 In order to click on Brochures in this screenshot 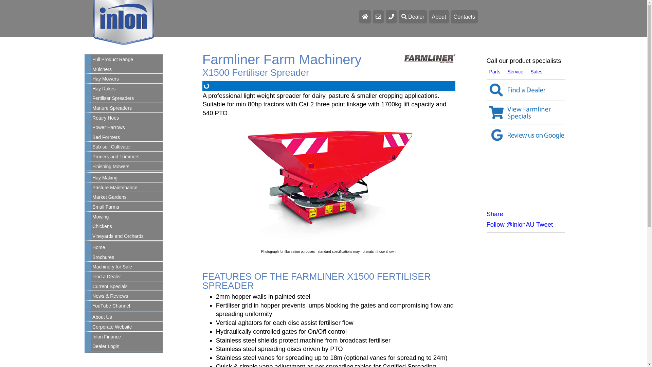, I will do `click(127, 258)`.